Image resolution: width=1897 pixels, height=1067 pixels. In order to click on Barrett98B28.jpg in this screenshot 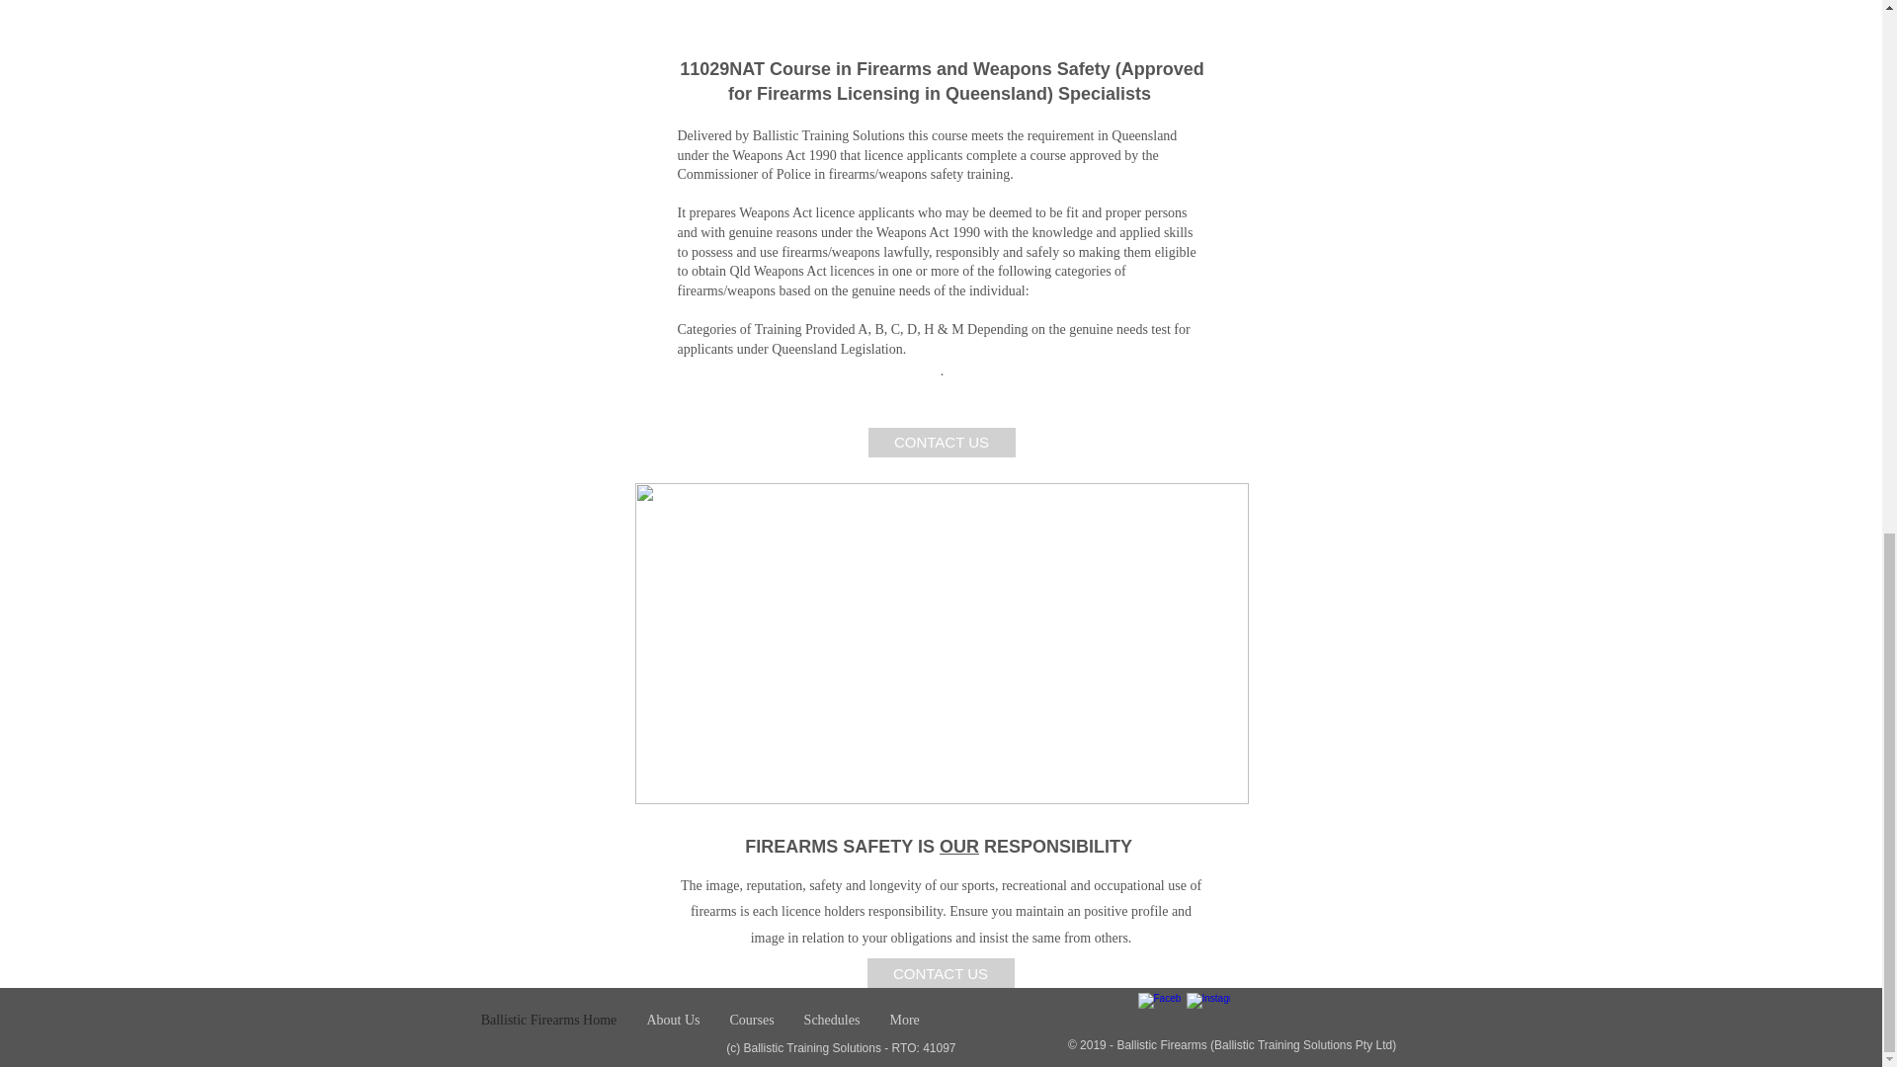, I will do `click(941, 644)`.